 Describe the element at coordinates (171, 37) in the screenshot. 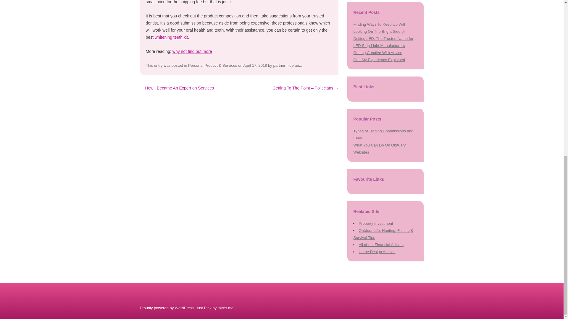

I see `whitening teeth kit` at that location.